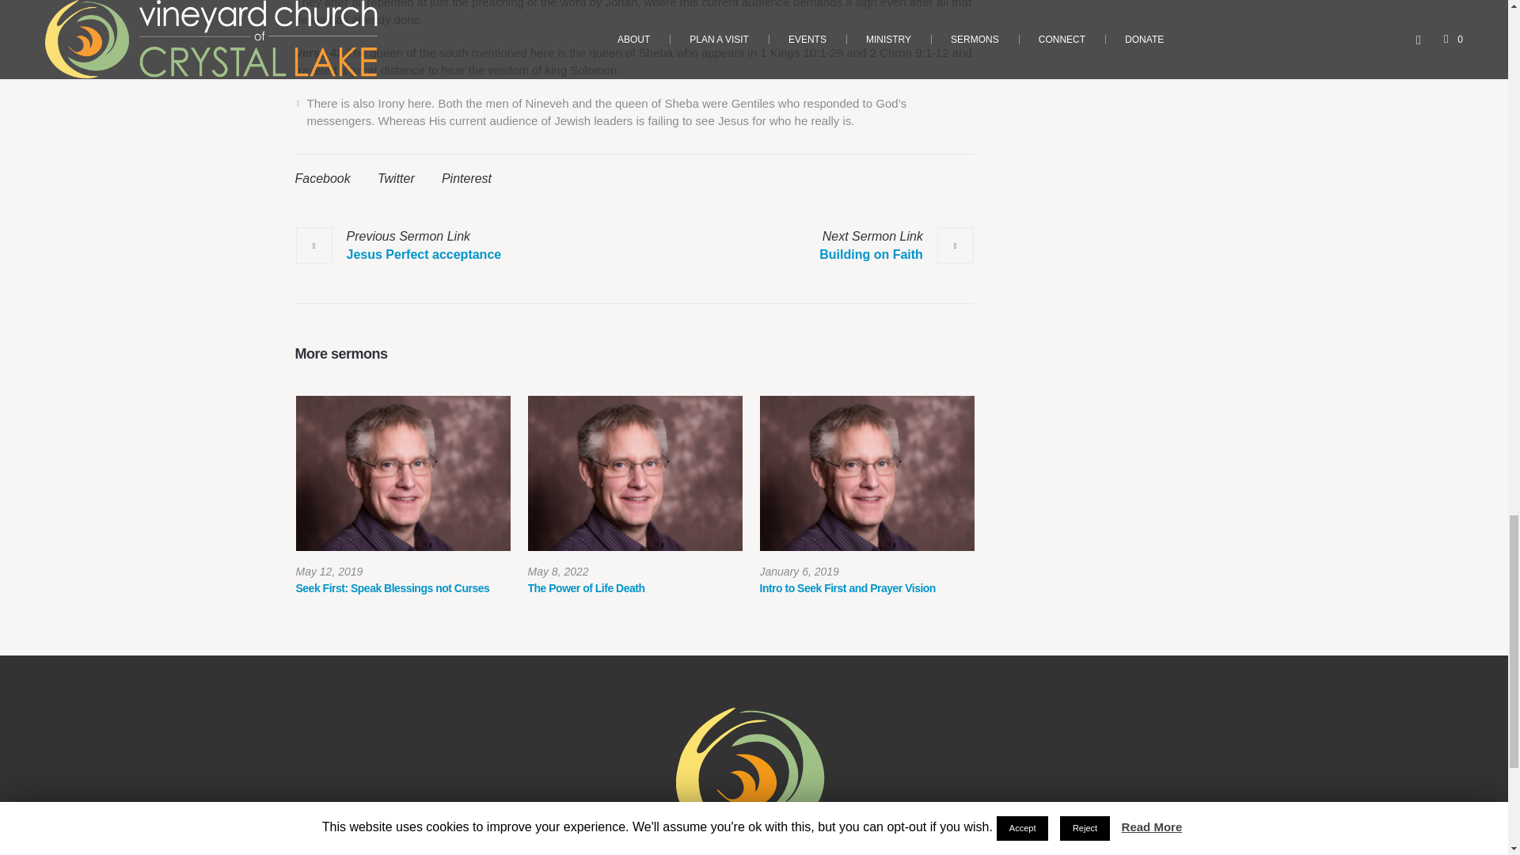  What do you see at coordinates (634, 473) in the screenshot?
I see `The Power of Life Death` at bounding box center [634, 473].